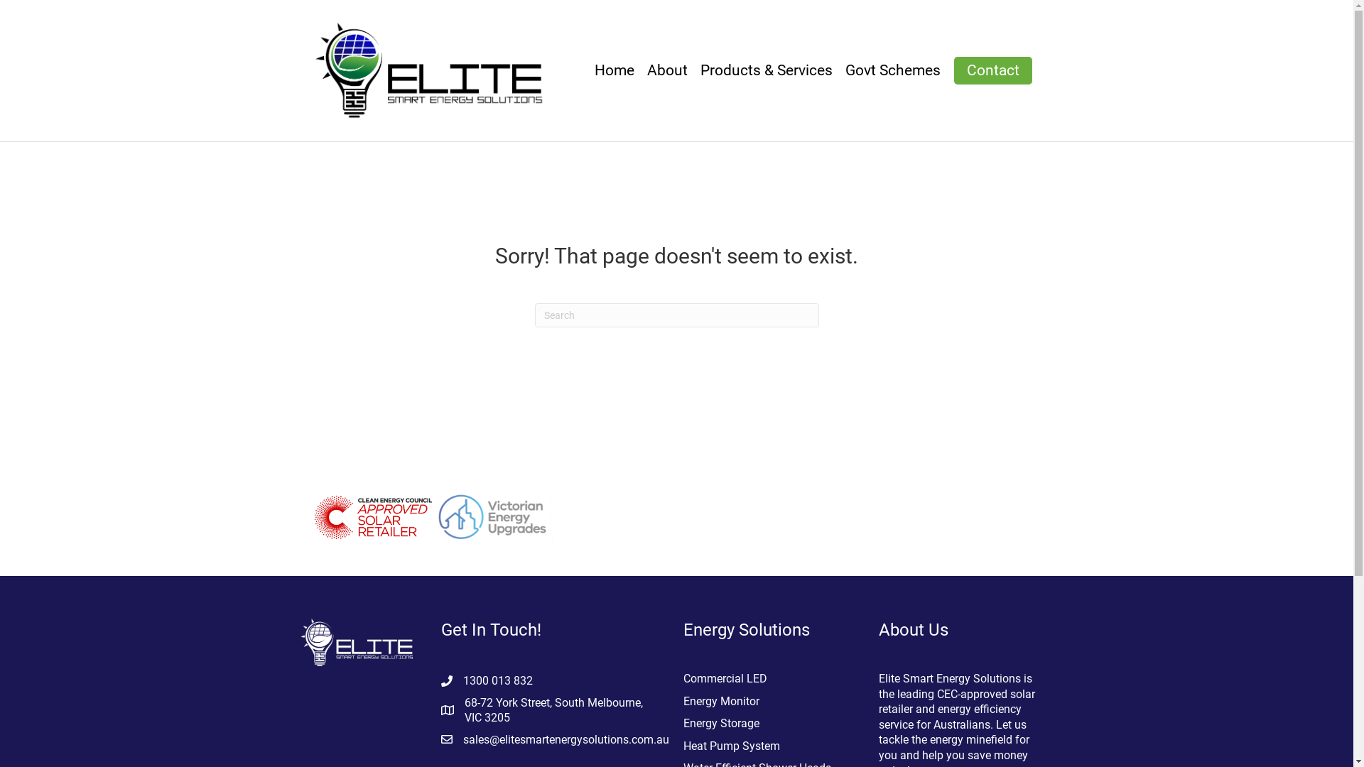 The height and width of the screenshot is (767, 1364). I want to click on Heat Pump System, so click(732, 746).